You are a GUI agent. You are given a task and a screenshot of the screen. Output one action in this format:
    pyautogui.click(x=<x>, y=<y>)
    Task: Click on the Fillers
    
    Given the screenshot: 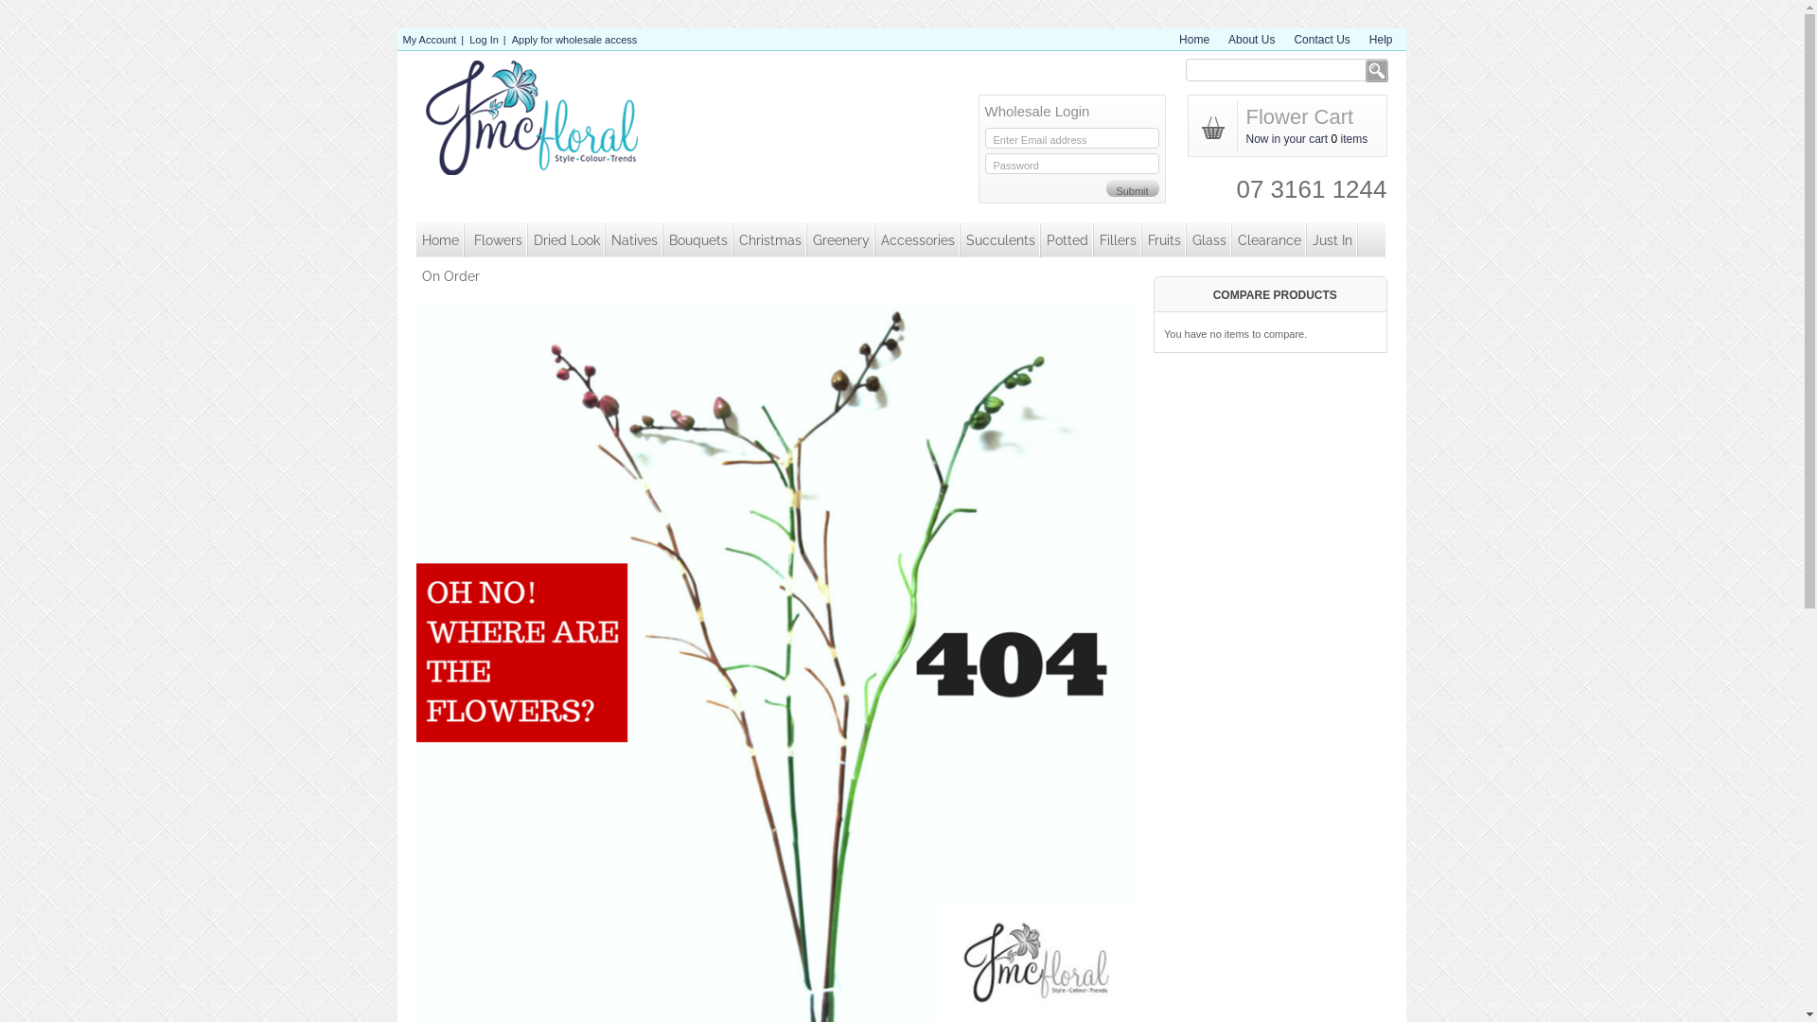 What is the action you would take?
    pyautogui.click(x=1119, y=240)
    